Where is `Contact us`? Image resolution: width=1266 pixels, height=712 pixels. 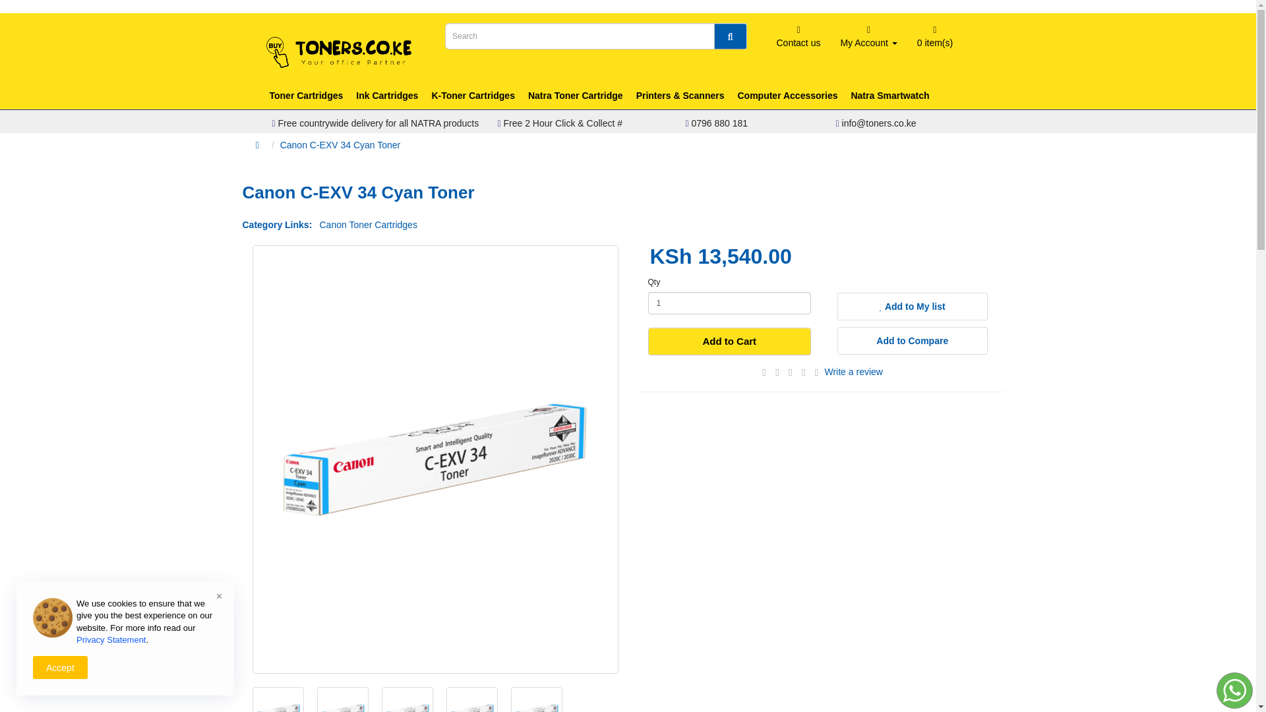
Contact us is located at coordinates (798, 40).